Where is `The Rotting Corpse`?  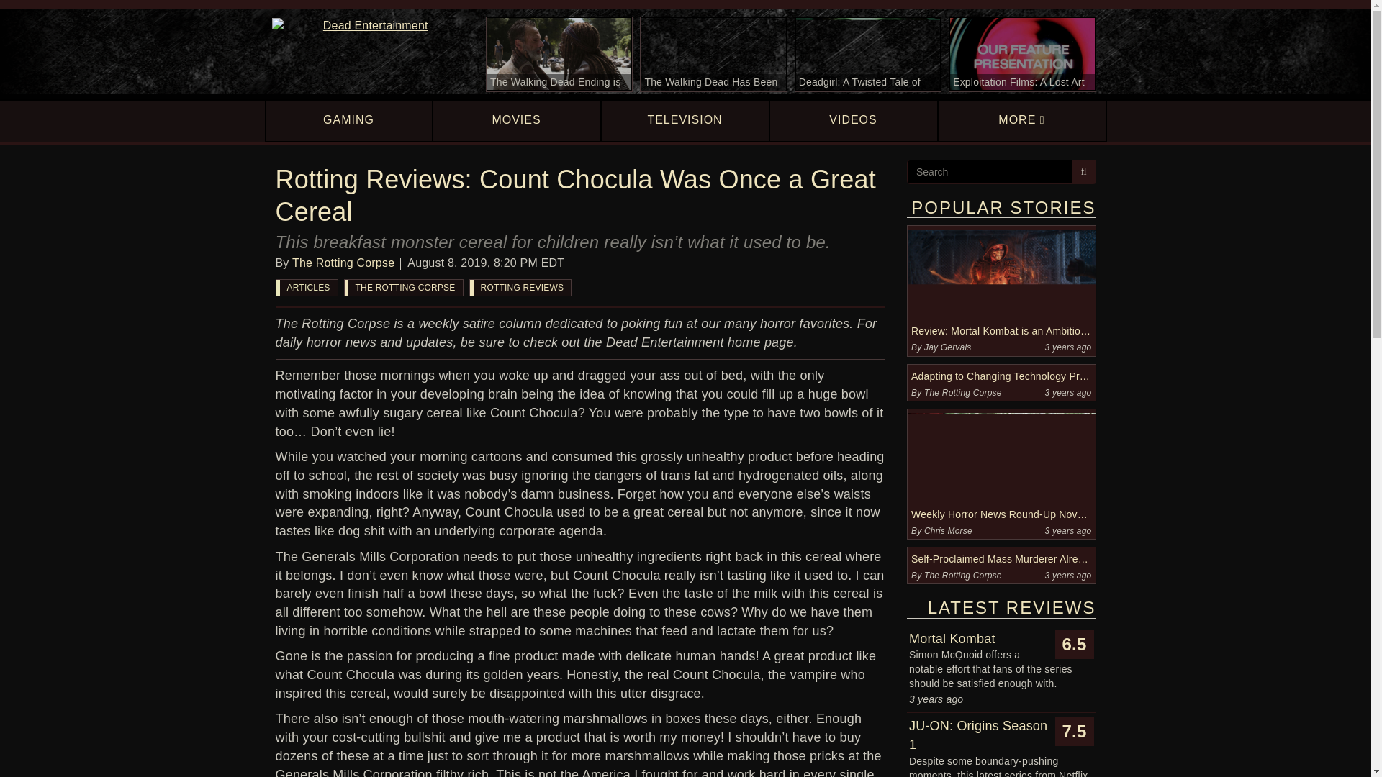 The Rotting Corpse is located at coordinates (963, 392).